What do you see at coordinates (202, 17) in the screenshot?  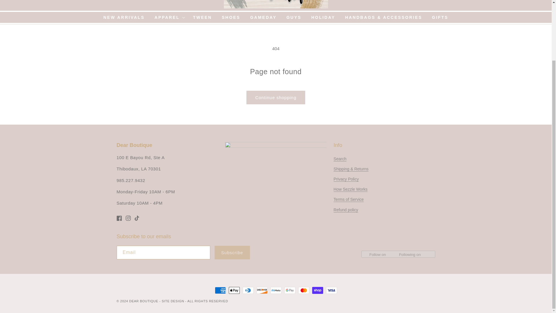 I see `TWEEN` at bounding box center [202, 17].